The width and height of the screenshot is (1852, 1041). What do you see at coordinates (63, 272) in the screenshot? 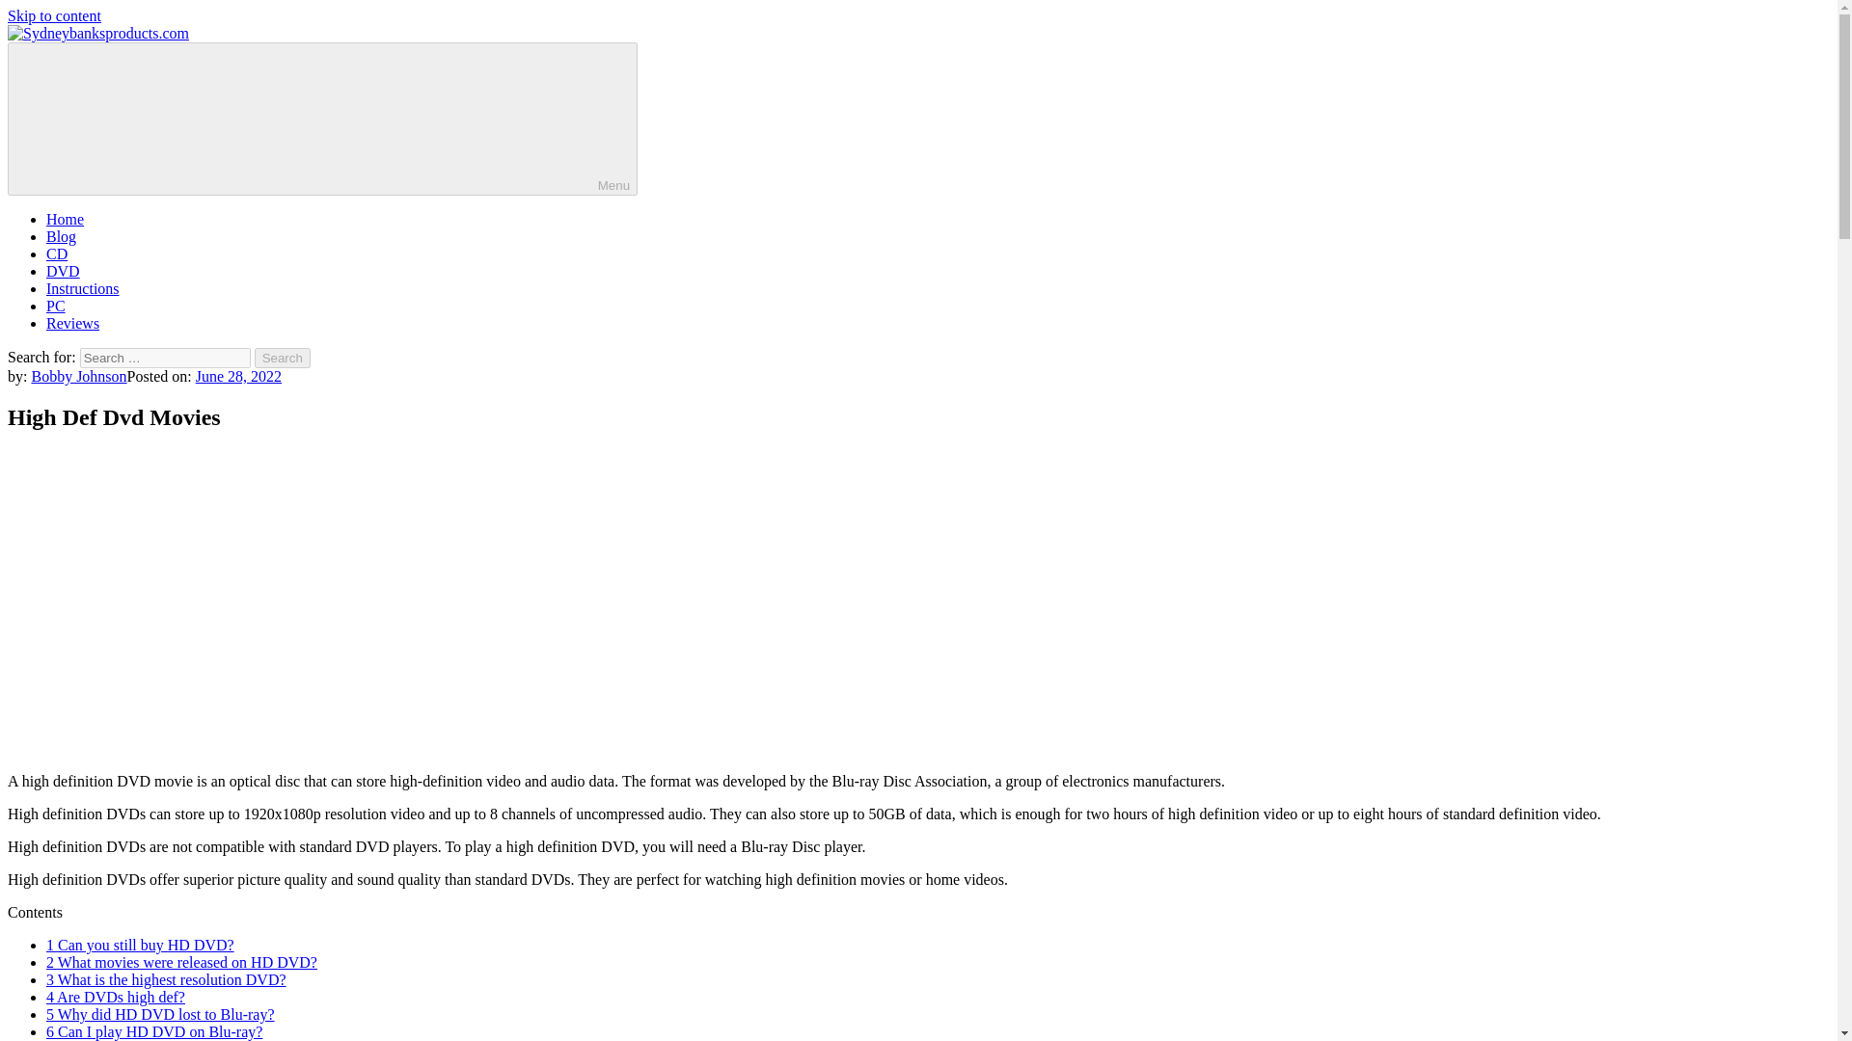
I see `DVD` at bounding box center [63, 272].